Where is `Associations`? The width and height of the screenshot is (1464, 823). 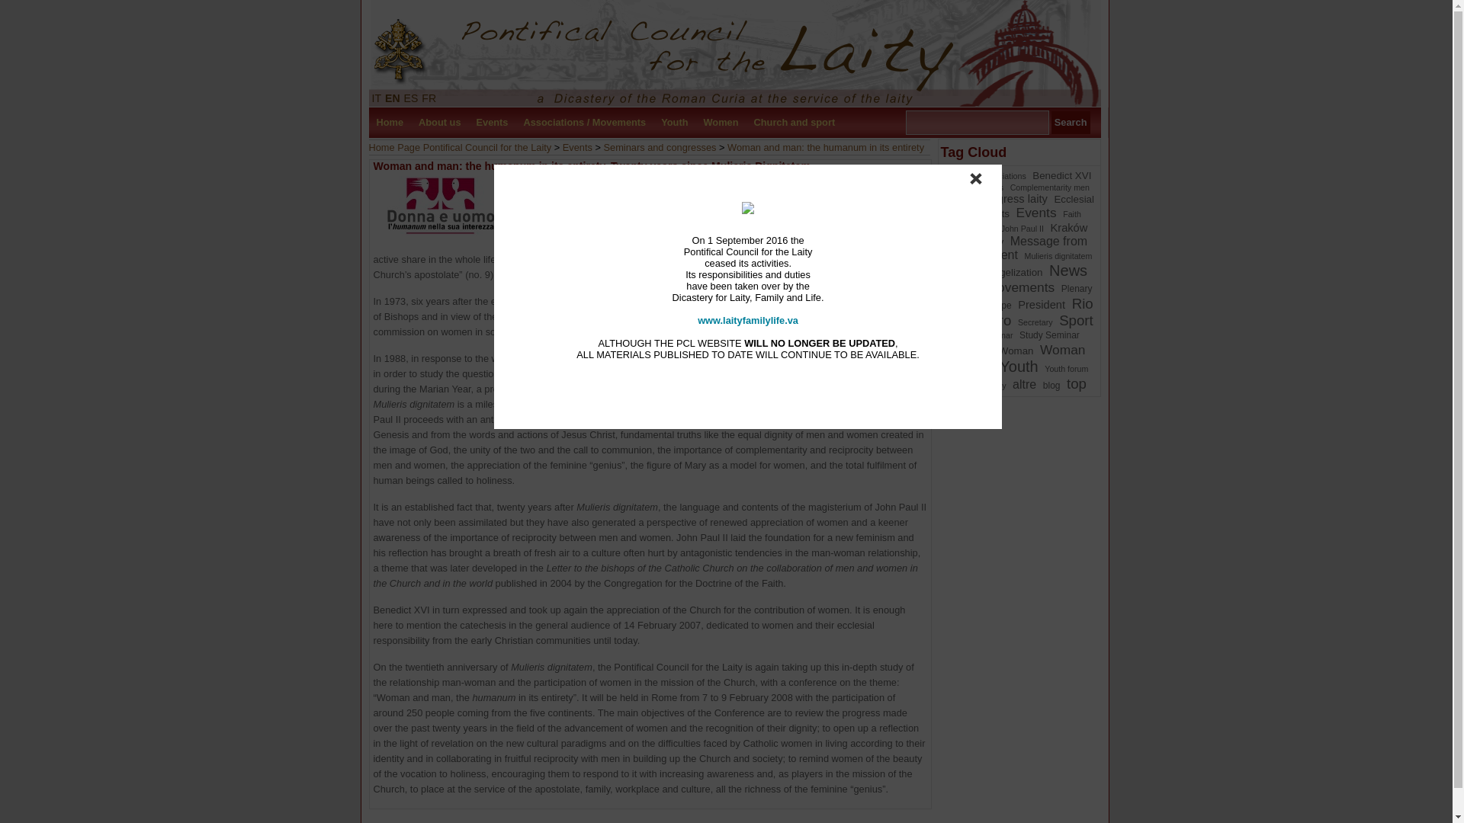 Associations is located at coordinates (1003, 175).